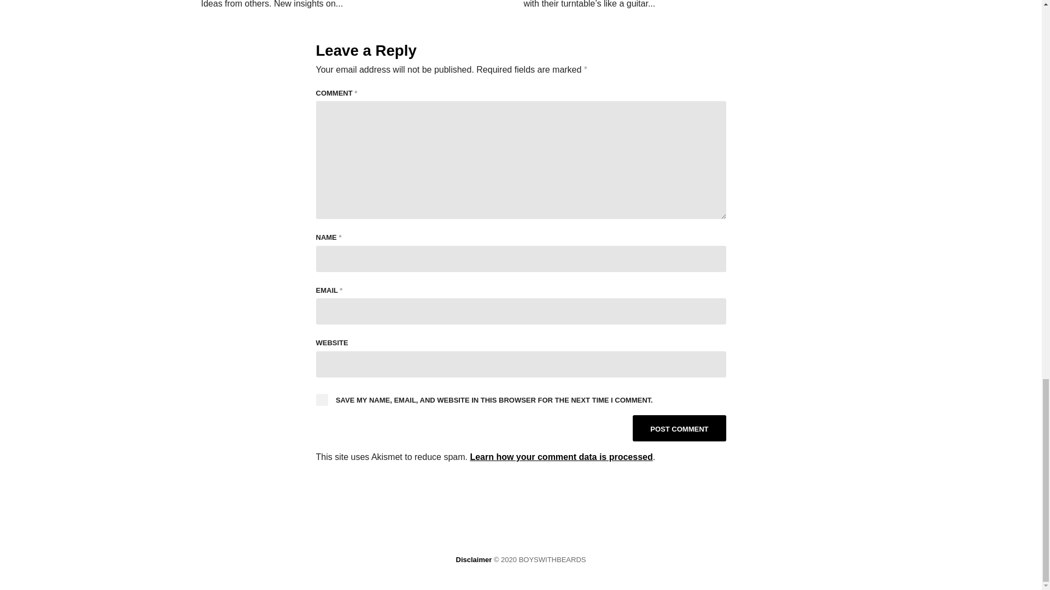  I want to click on Post Comment, so click(679, 428).